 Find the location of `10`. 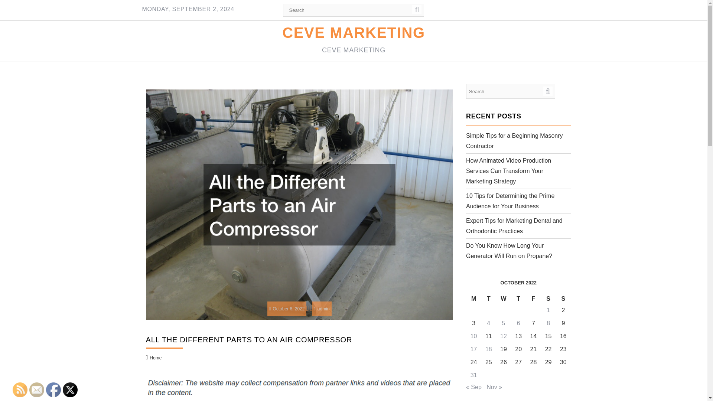

10 is located at coordinates (474, 336).